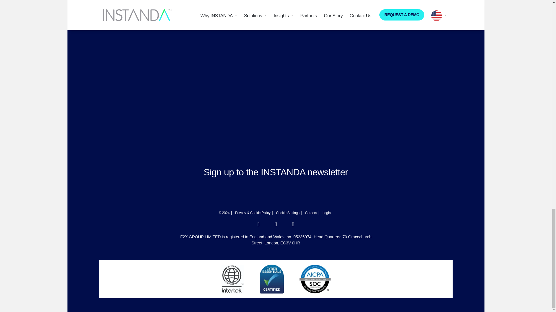 The image size is (556, 312). Describe the element at coordinates (276, 225) in the screenshot. I see `Twitter` at that location.